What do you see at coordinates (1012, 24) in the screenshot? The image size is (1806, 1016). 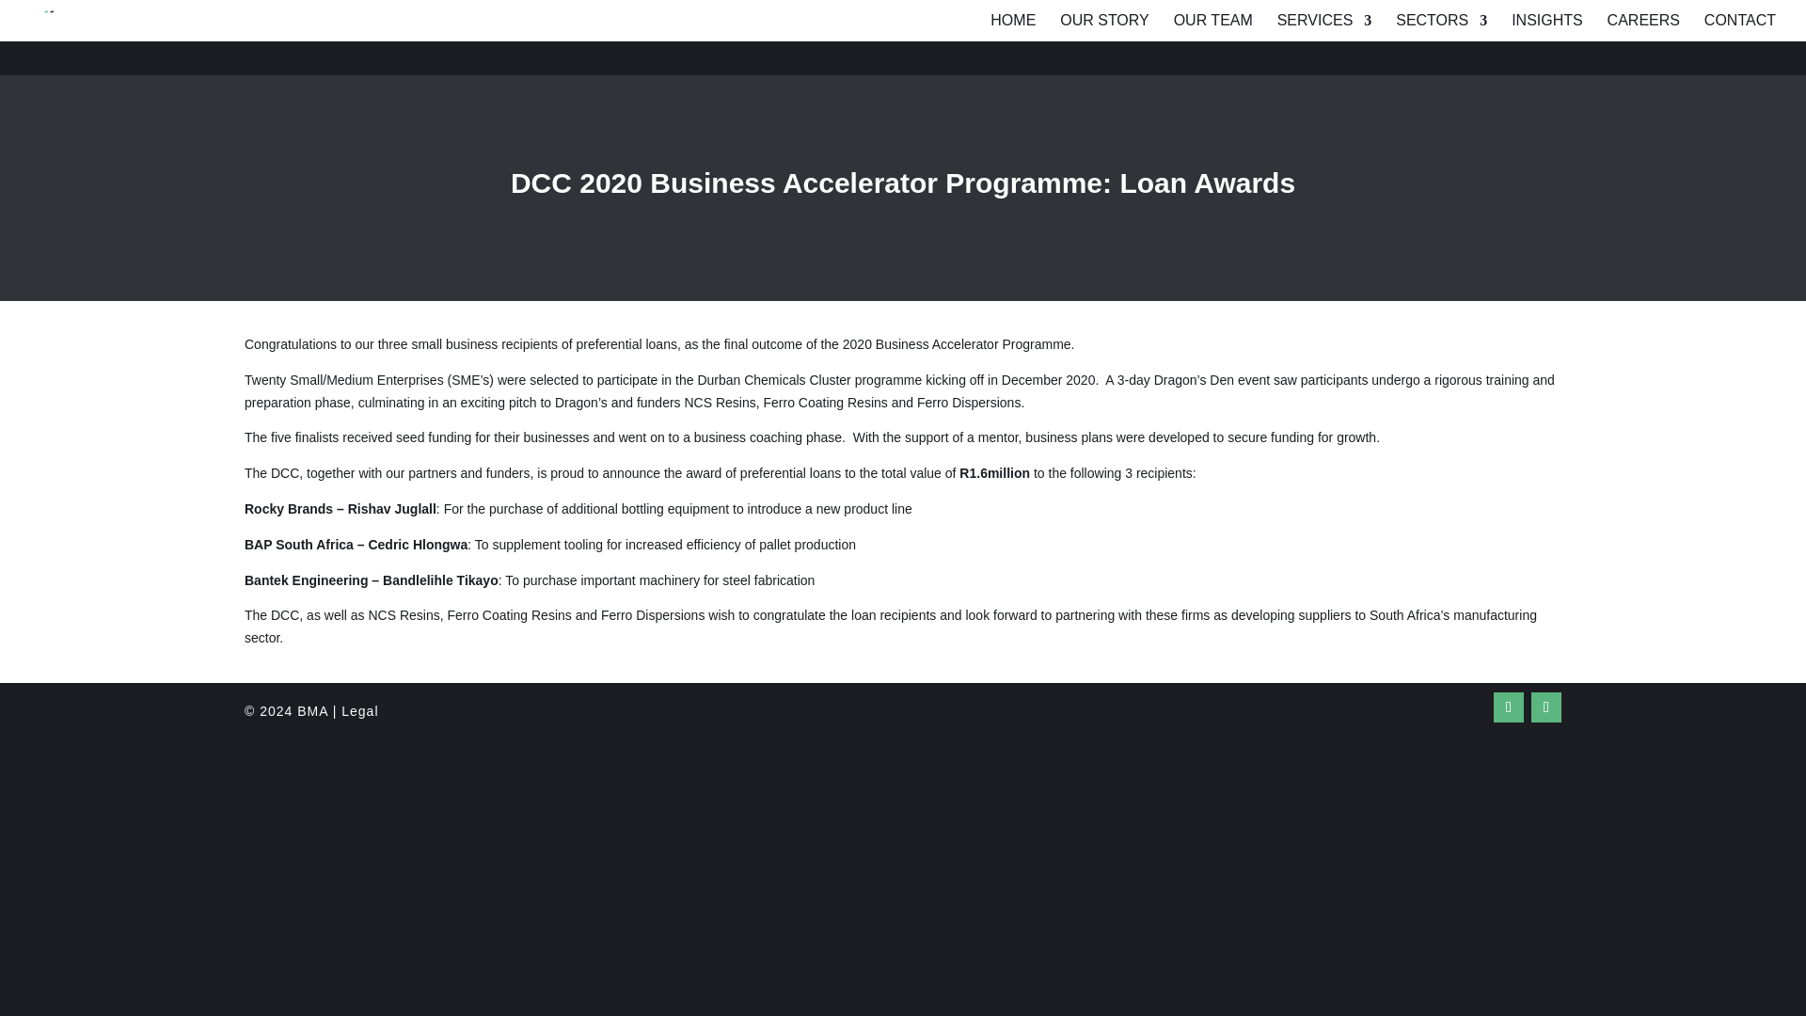 I see `HOME` at bounding box center [1012, 24].